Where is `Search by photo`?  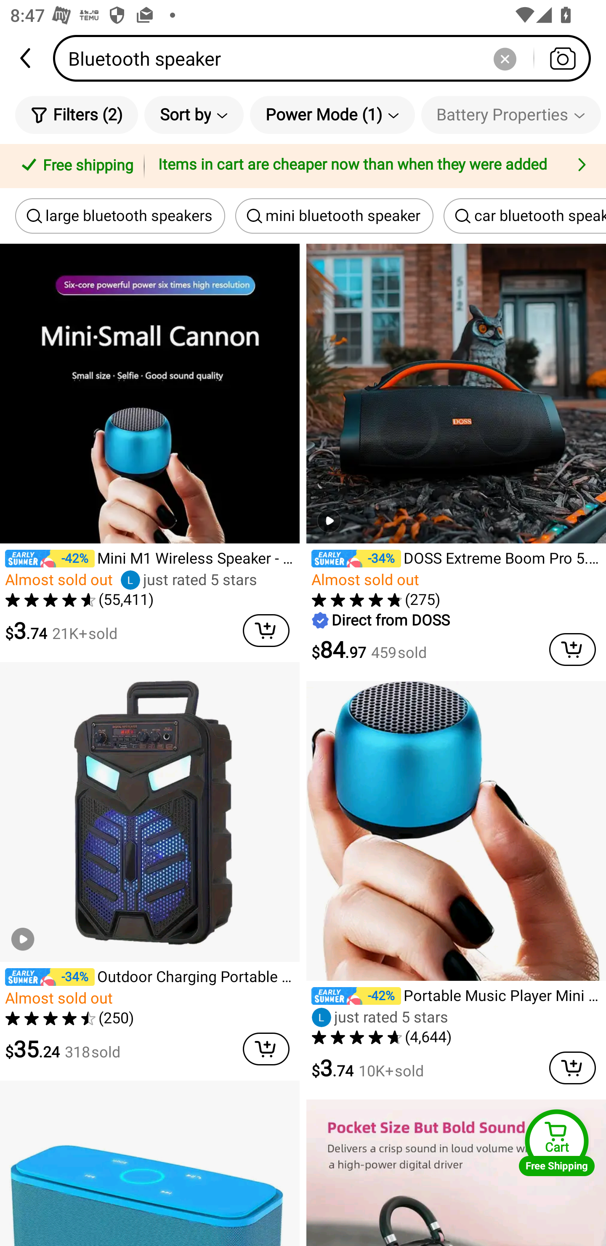
Search by photo is located at coordinates (562, 58).